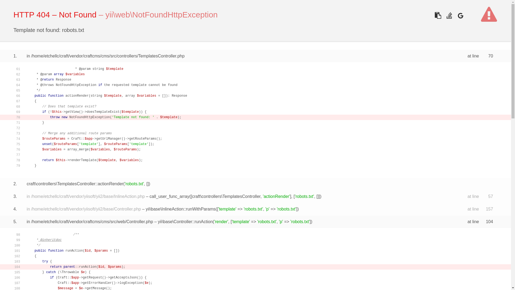 This screenshot has height=290, width=515. I want to click on Search error on Stackoverflow, so click(449, 16).